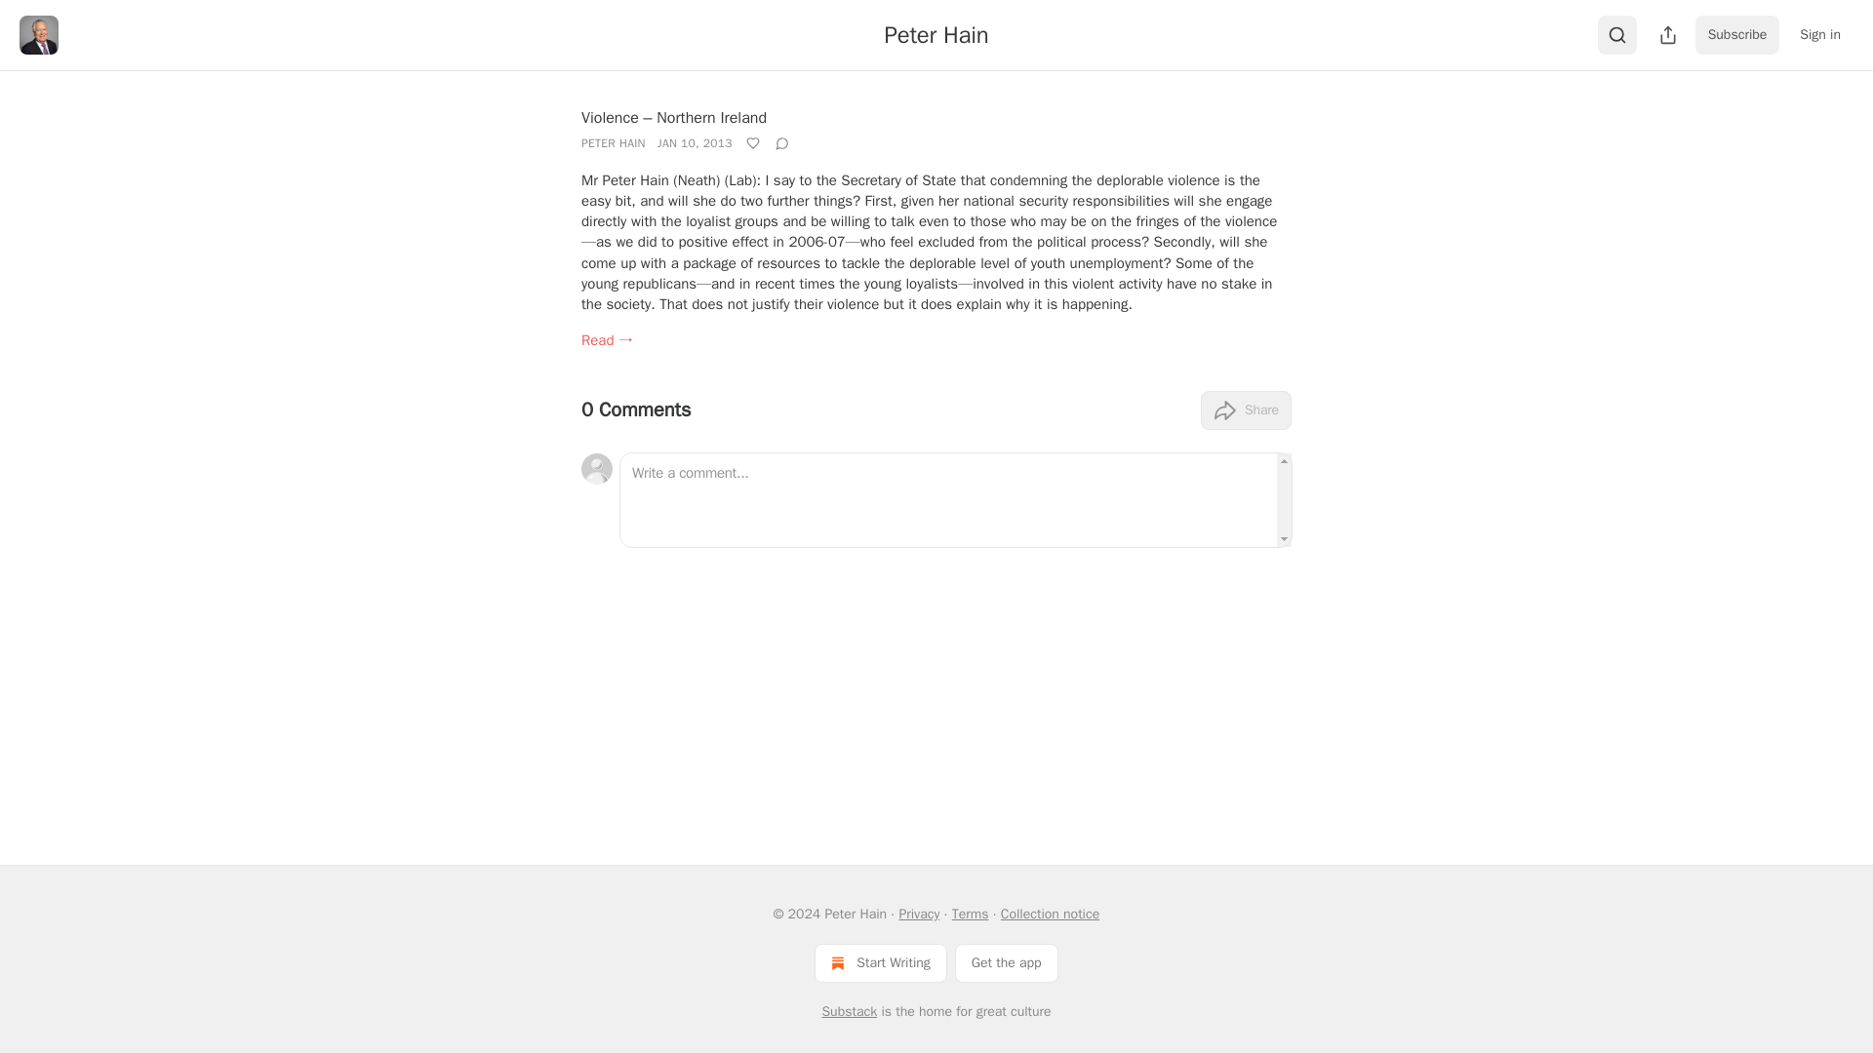  What do you see at coordinates (613, 142) in the screenshot?
I see `PETER HAIN` at bounding box center [613, 142].